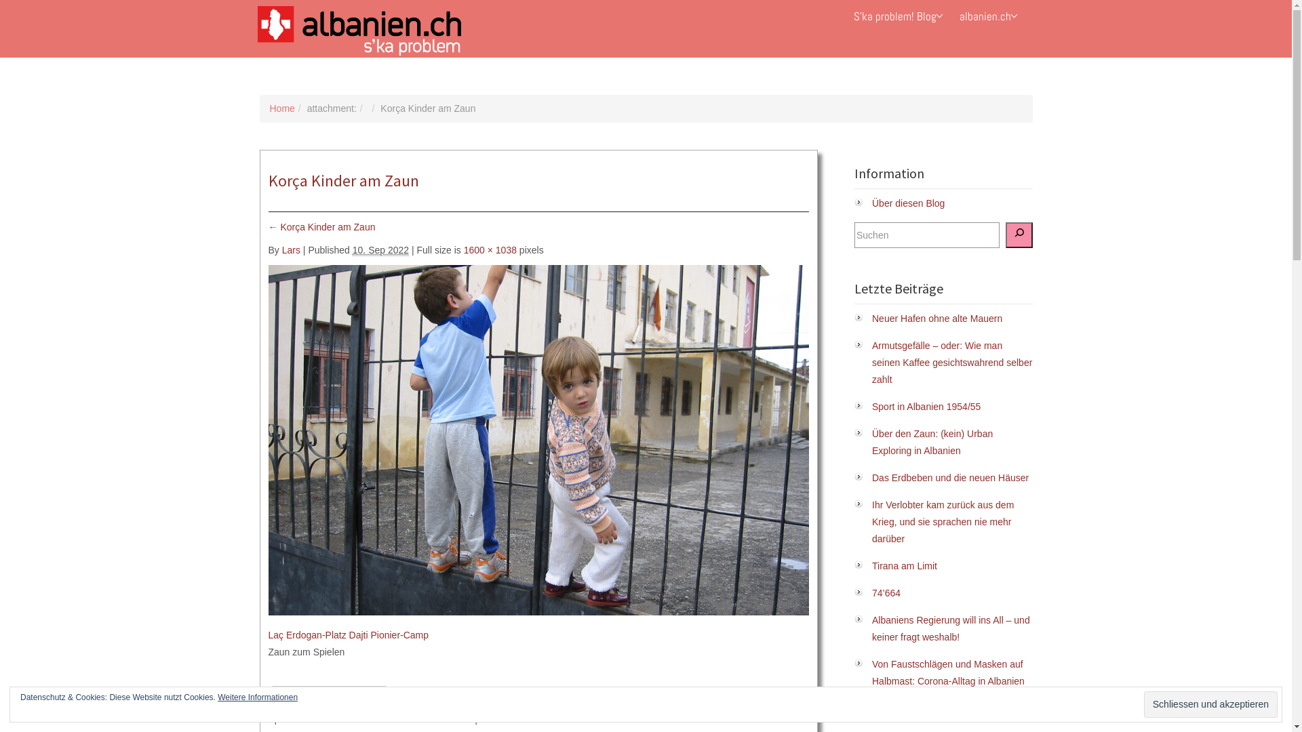  Describe the element at coordinates (937, 319) in the screenshot. I see `Neuer Hafen ohne alte Mauern` at that location.